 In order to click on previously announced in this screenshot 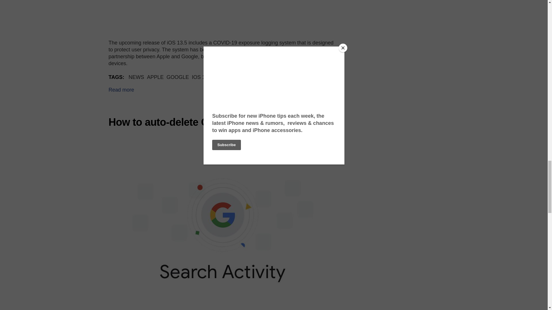, I will do `click(290, 49)`.